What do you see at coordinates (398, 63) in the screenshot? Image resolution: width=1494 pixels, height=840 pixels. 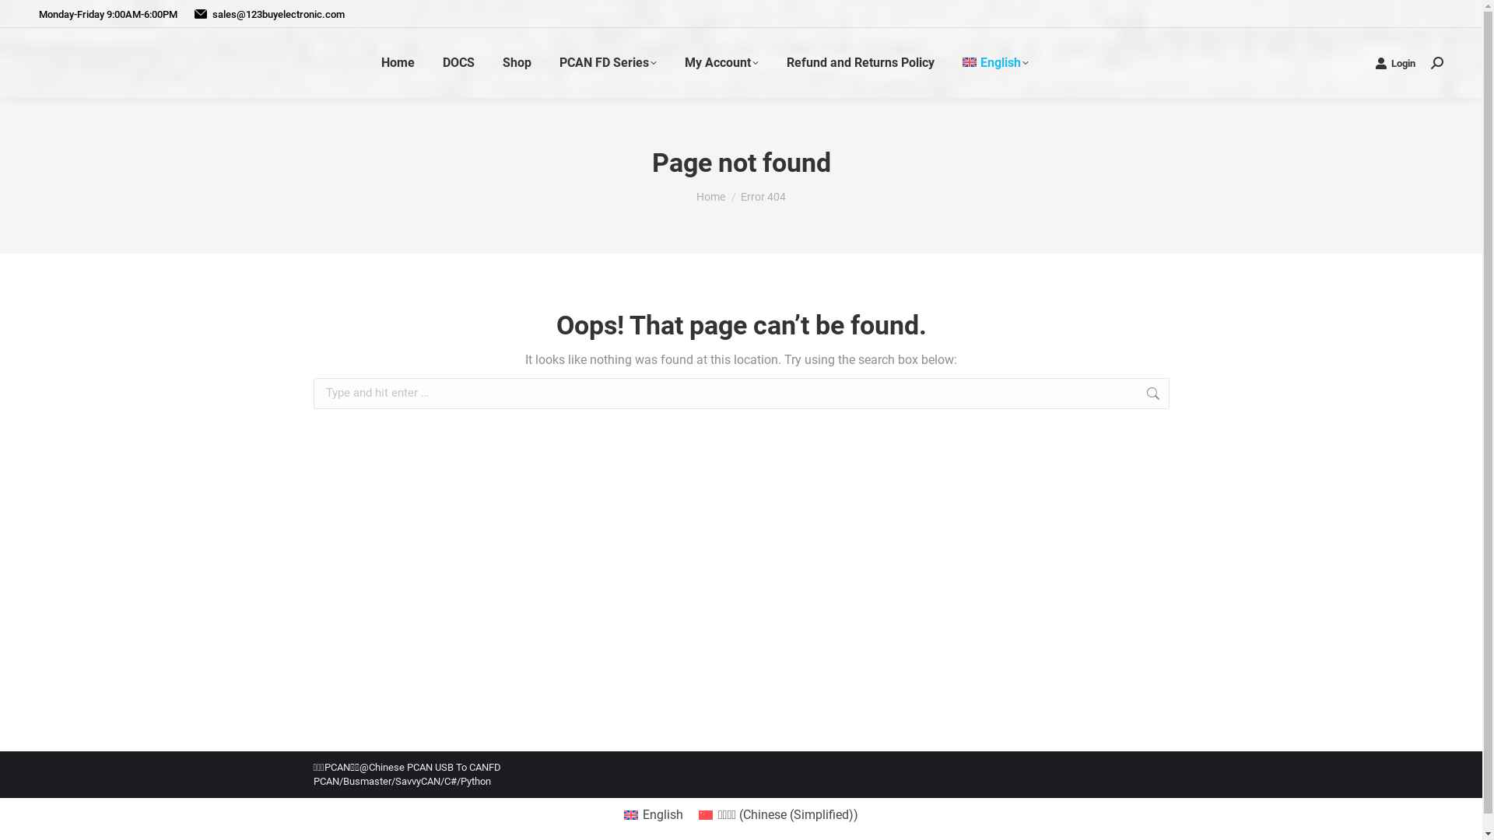 I see `Home` at bounding box center [398, 63].